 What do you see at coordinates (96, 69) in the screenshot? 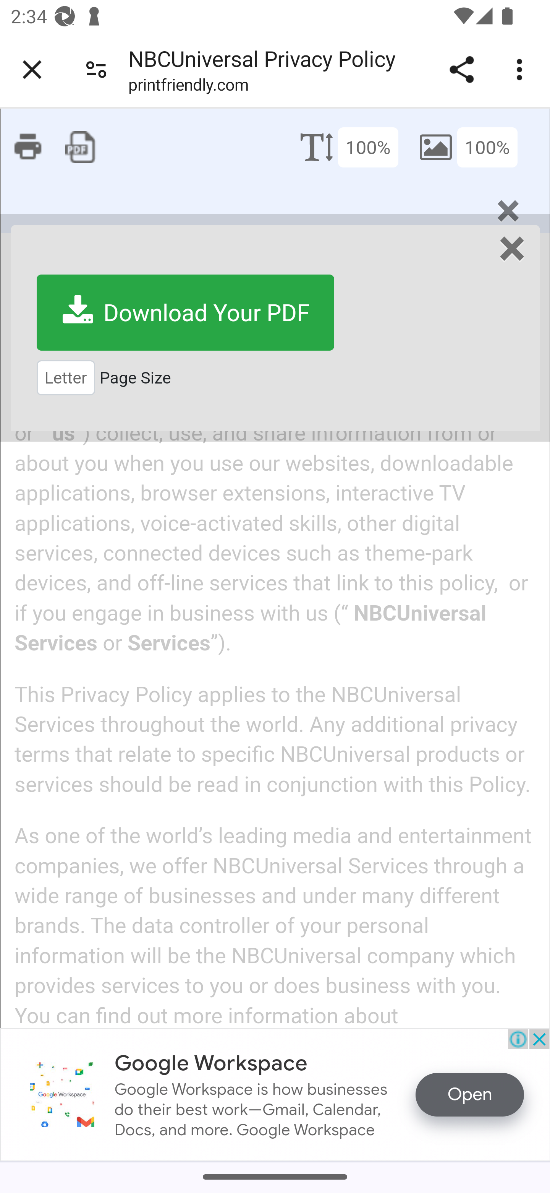
I see `Connection is secure` at bounding box center [96, 69].